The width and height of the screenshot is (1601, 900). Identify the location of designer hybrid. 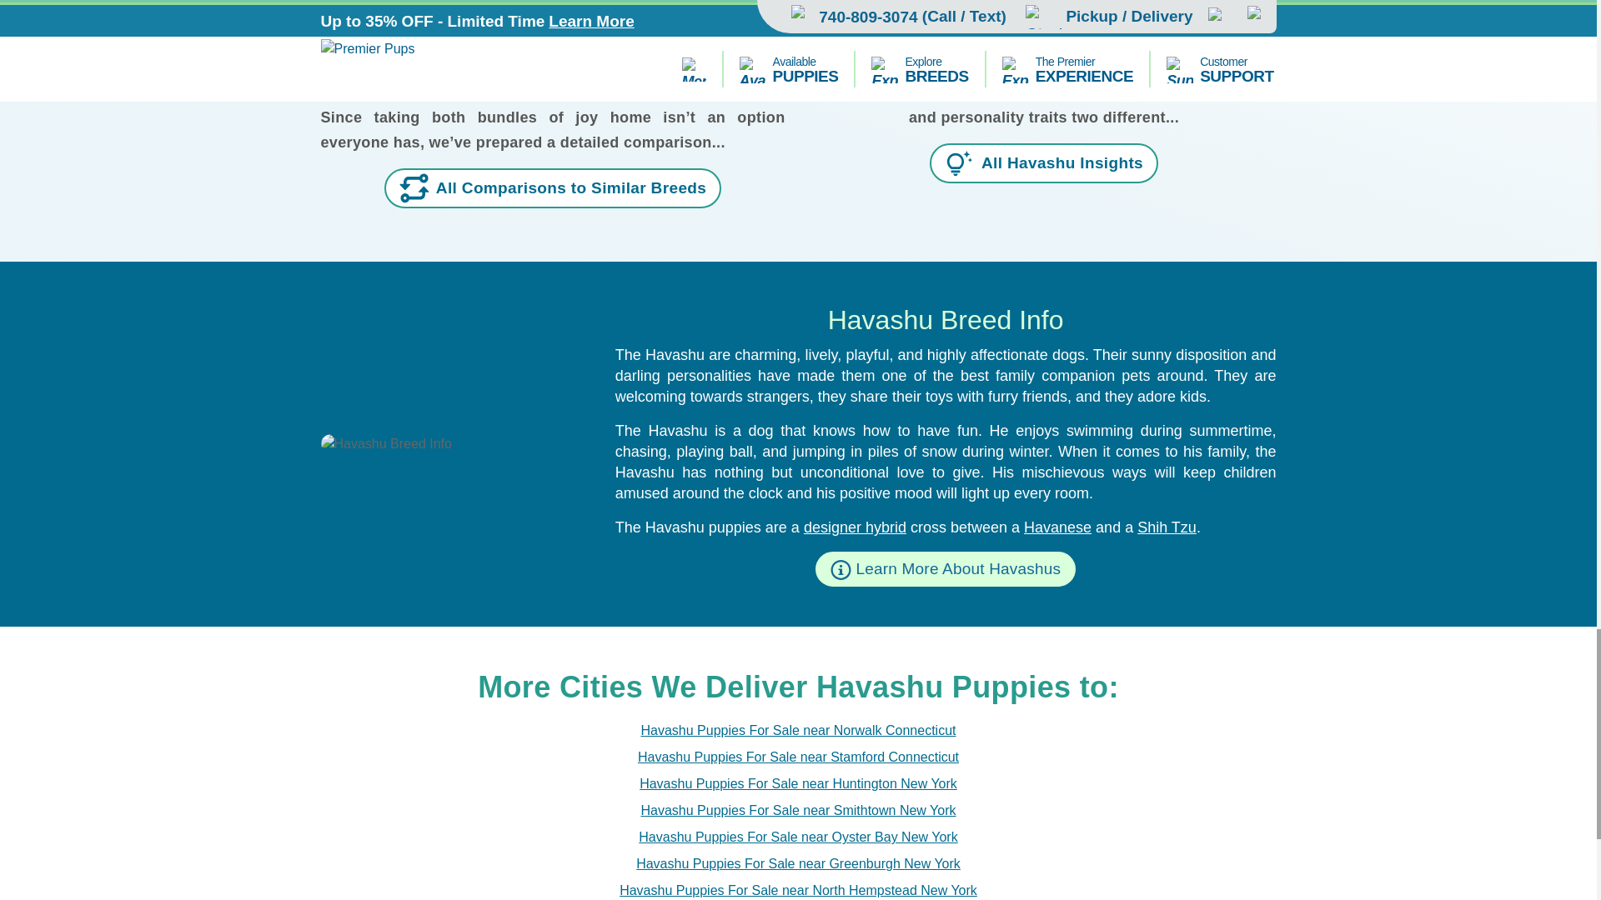
(854, 527).